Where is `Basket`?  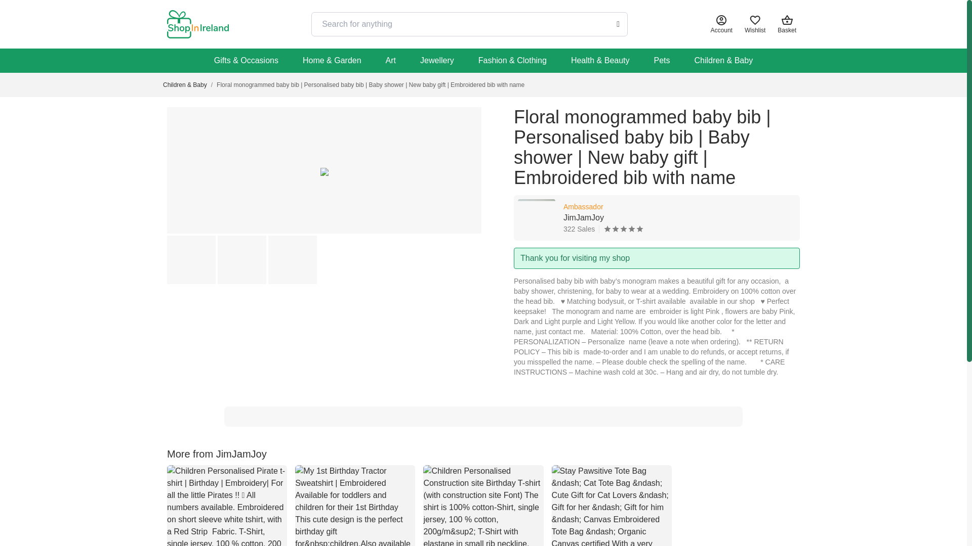
Basket is located at coordinates (755, 24).